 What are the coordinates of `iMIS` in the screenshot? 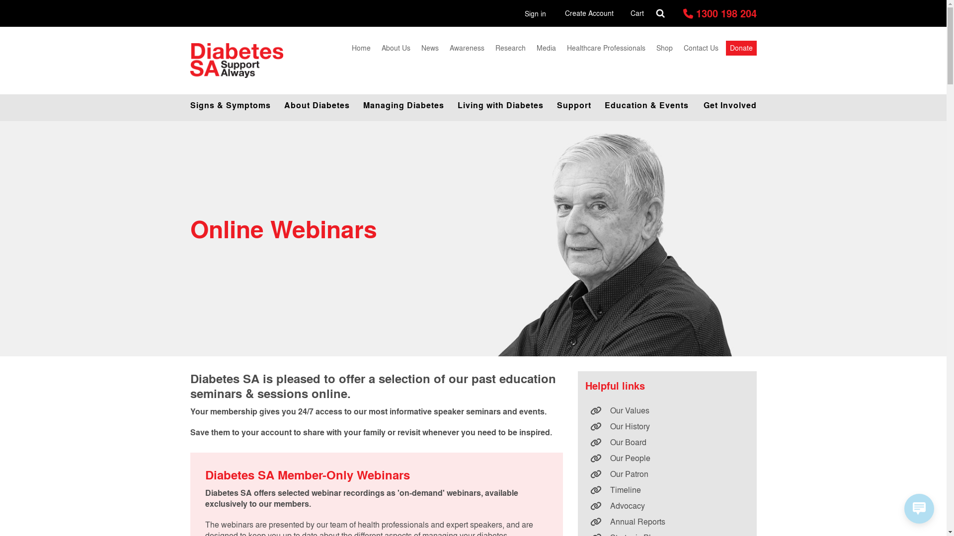 It's located at (237, 61).